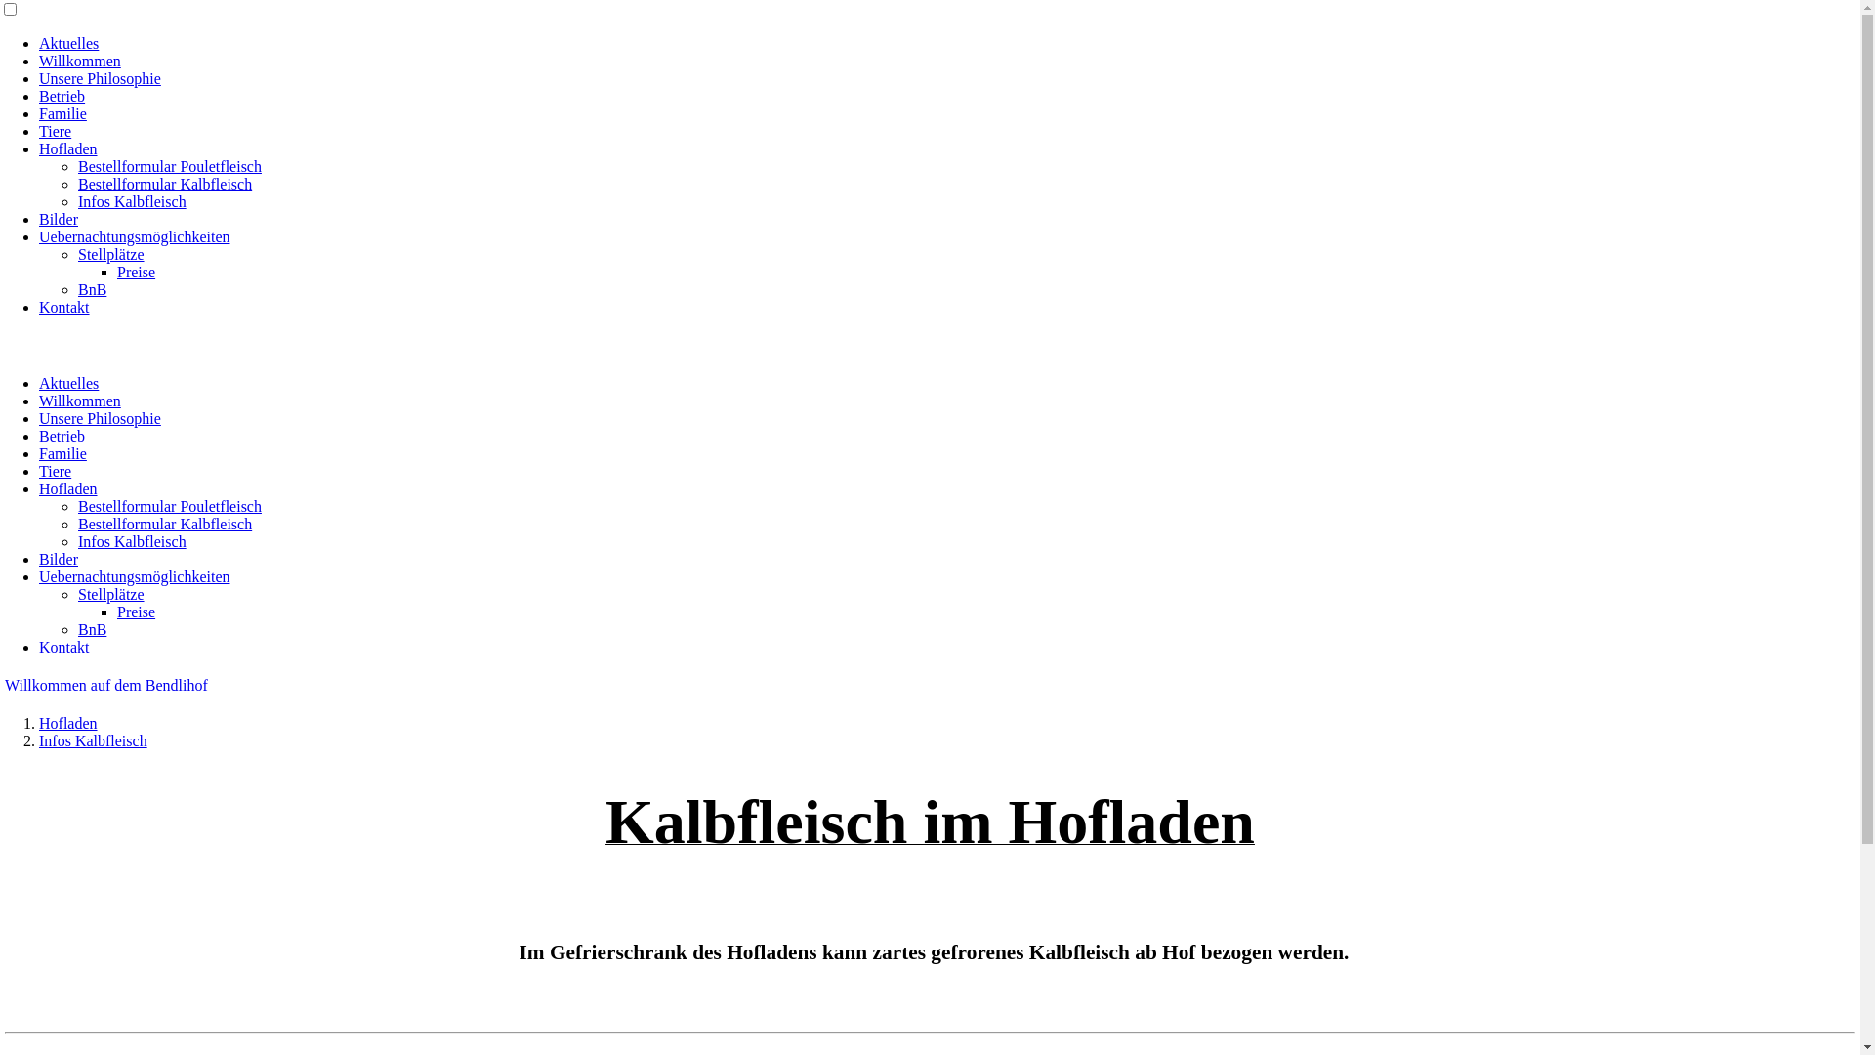 Image resolution: width=1875 pixels, height=1055 pixels. Describe the element at coordinates (55, 471) in the screenshot. I see `Tiere` at that location.